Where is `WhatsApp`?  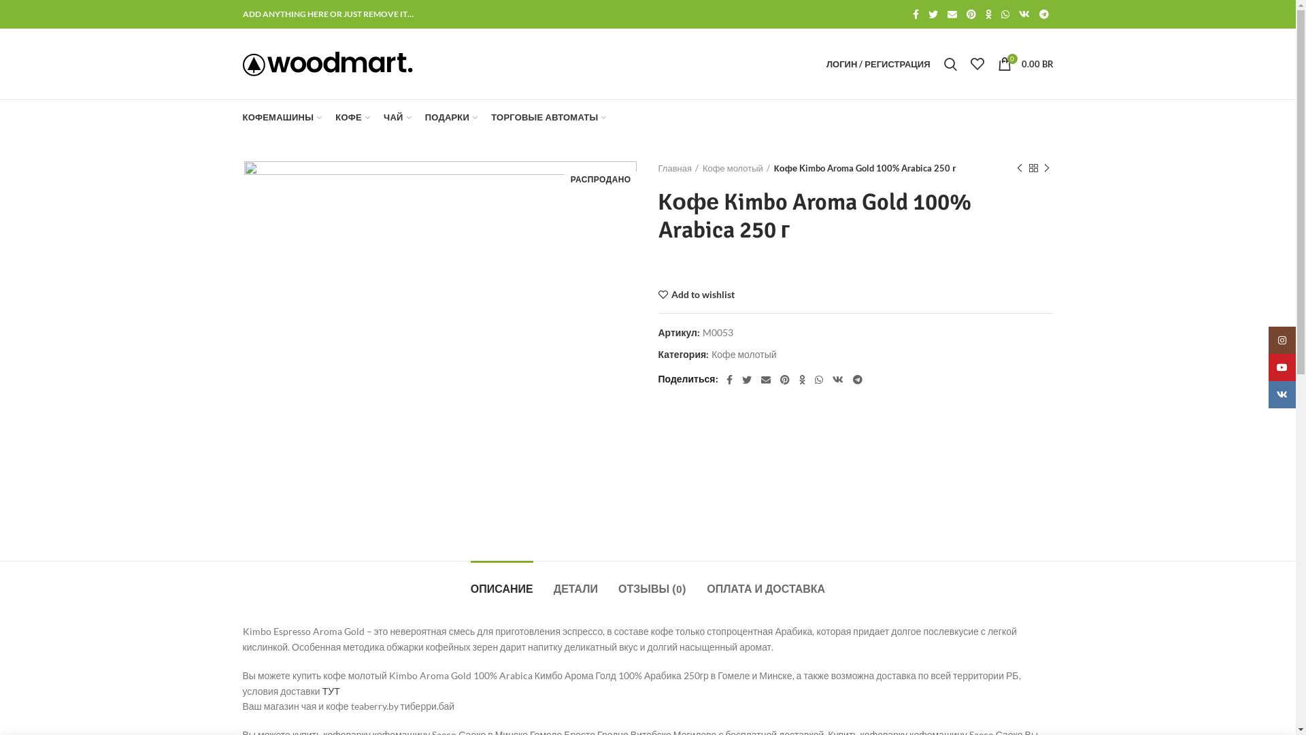
WhatsApp is located at coordinates (819, 380).